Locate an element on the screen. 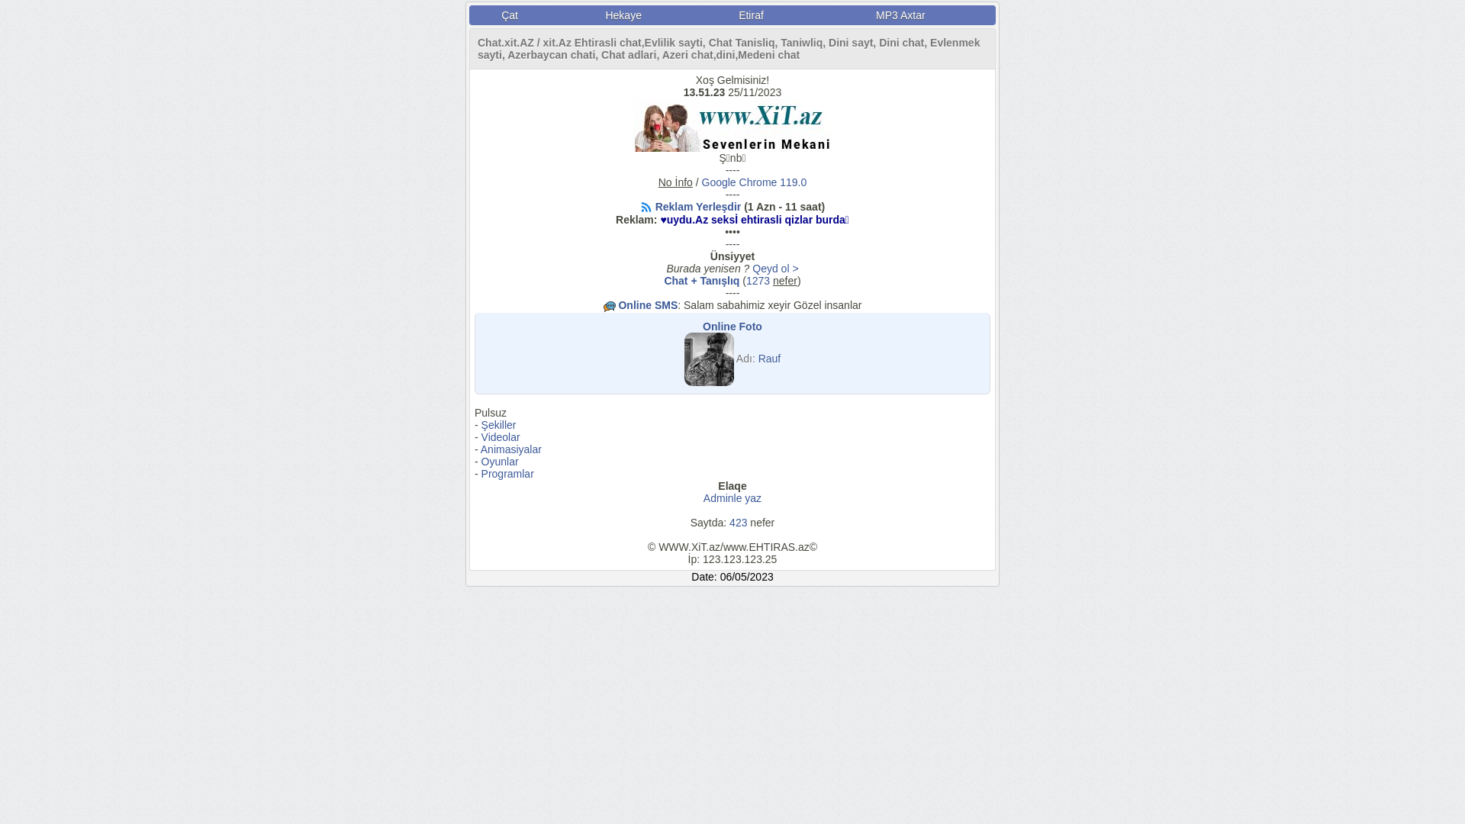 Image resolution: width=1465 pixels, height=824 pixels. Videolar is located at coordinates (501, 437).